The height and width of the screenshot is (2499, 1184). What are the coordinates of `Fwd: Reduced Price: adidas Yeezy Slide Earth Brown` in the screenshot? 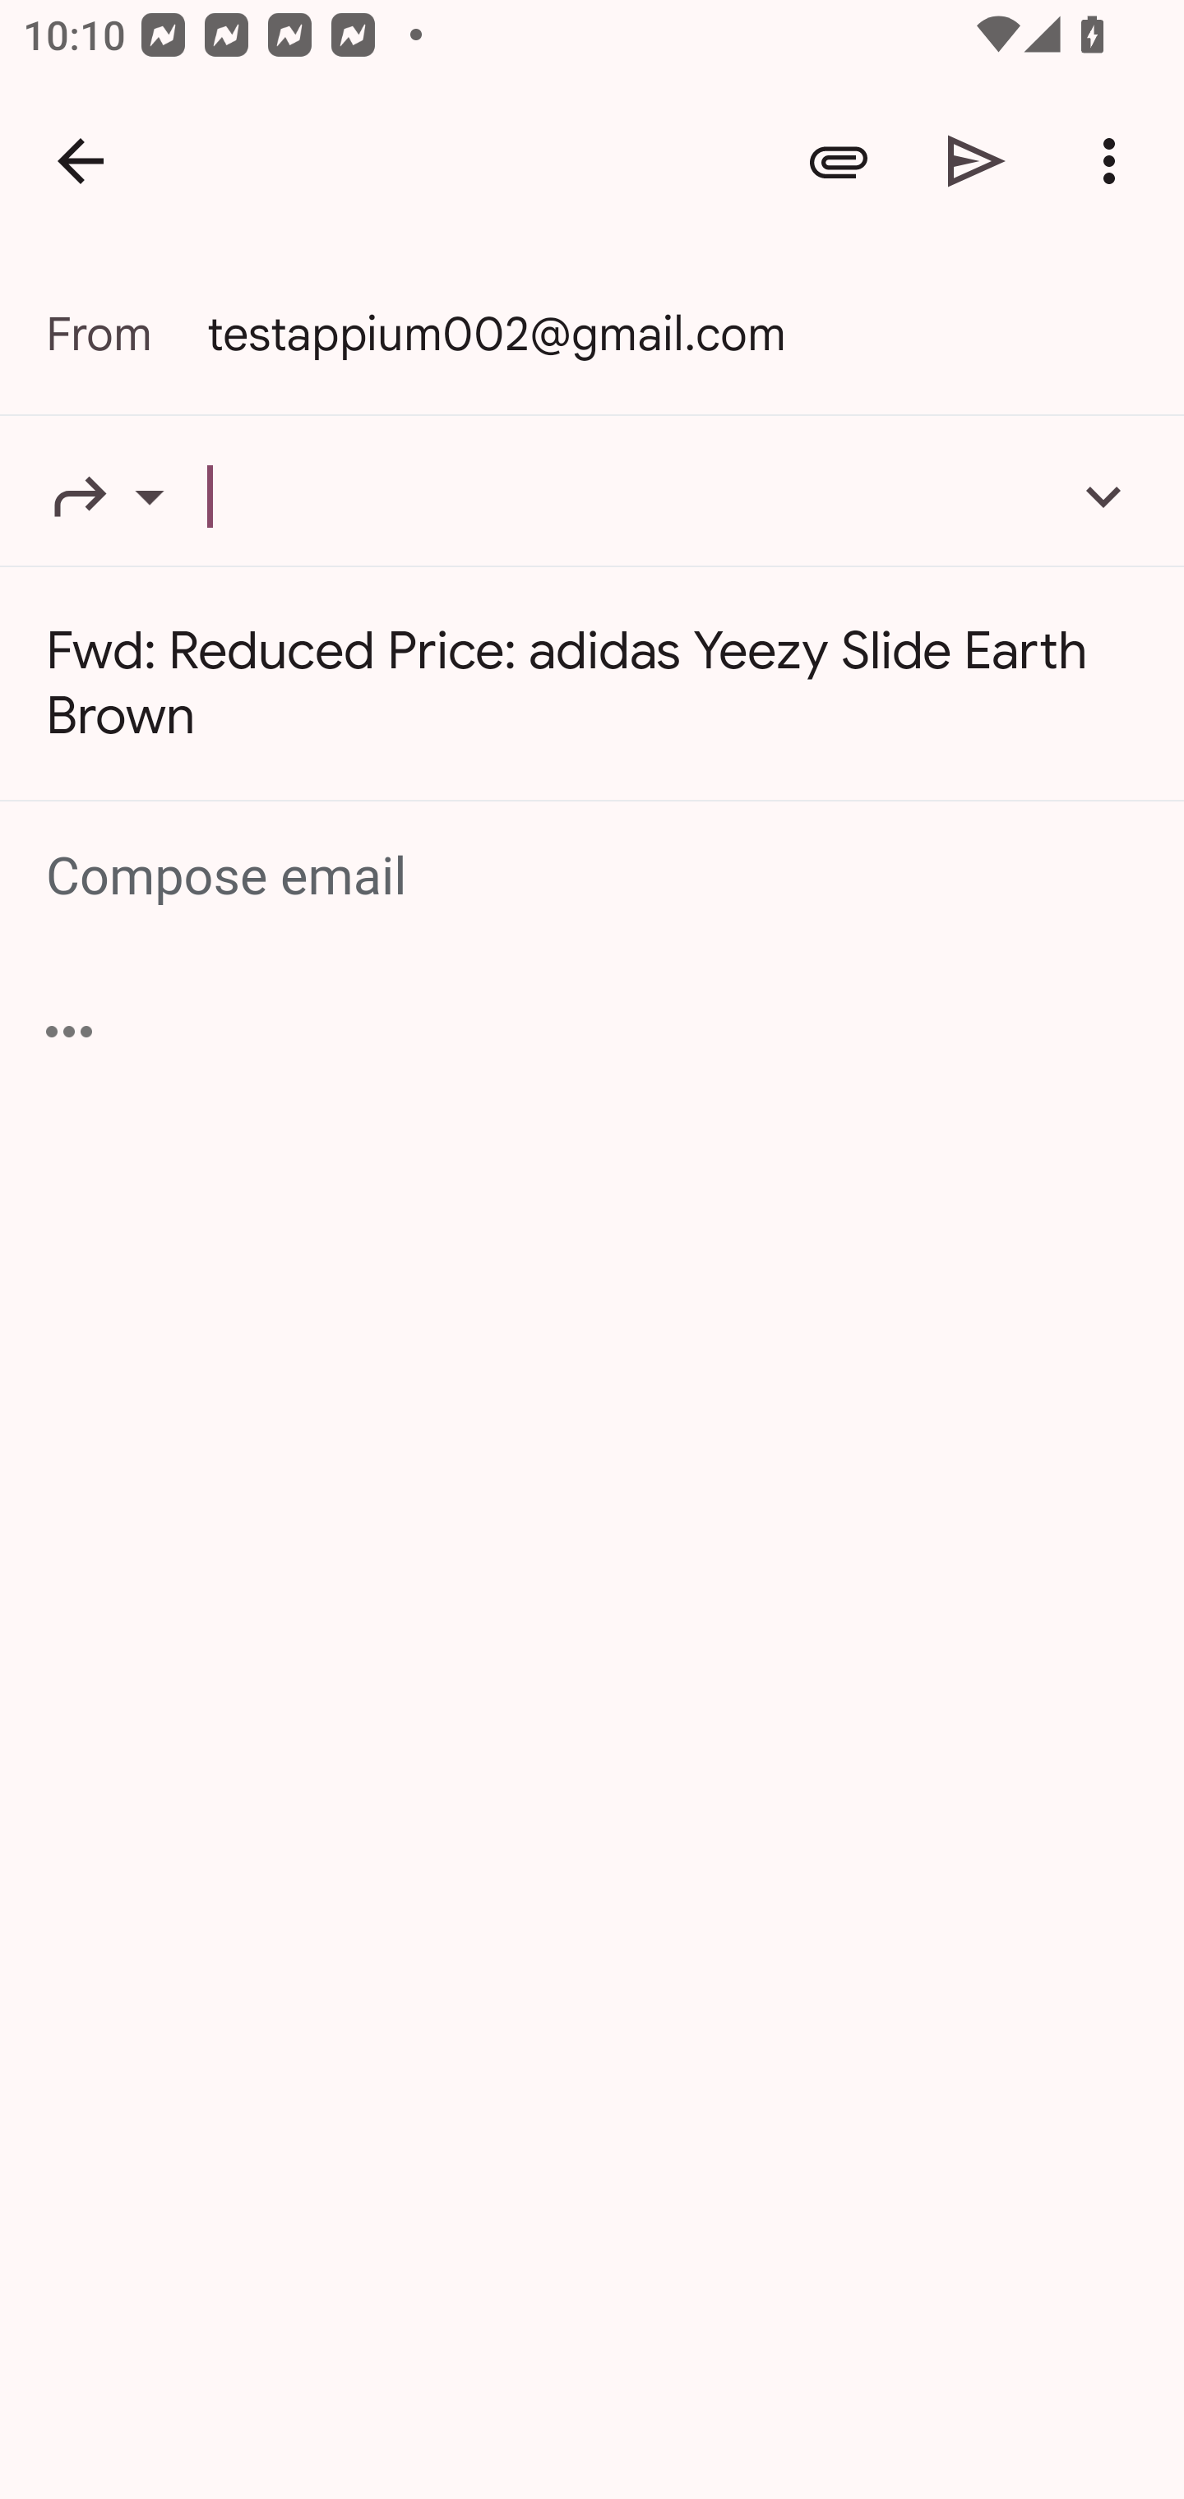 It's located at (592, 683).